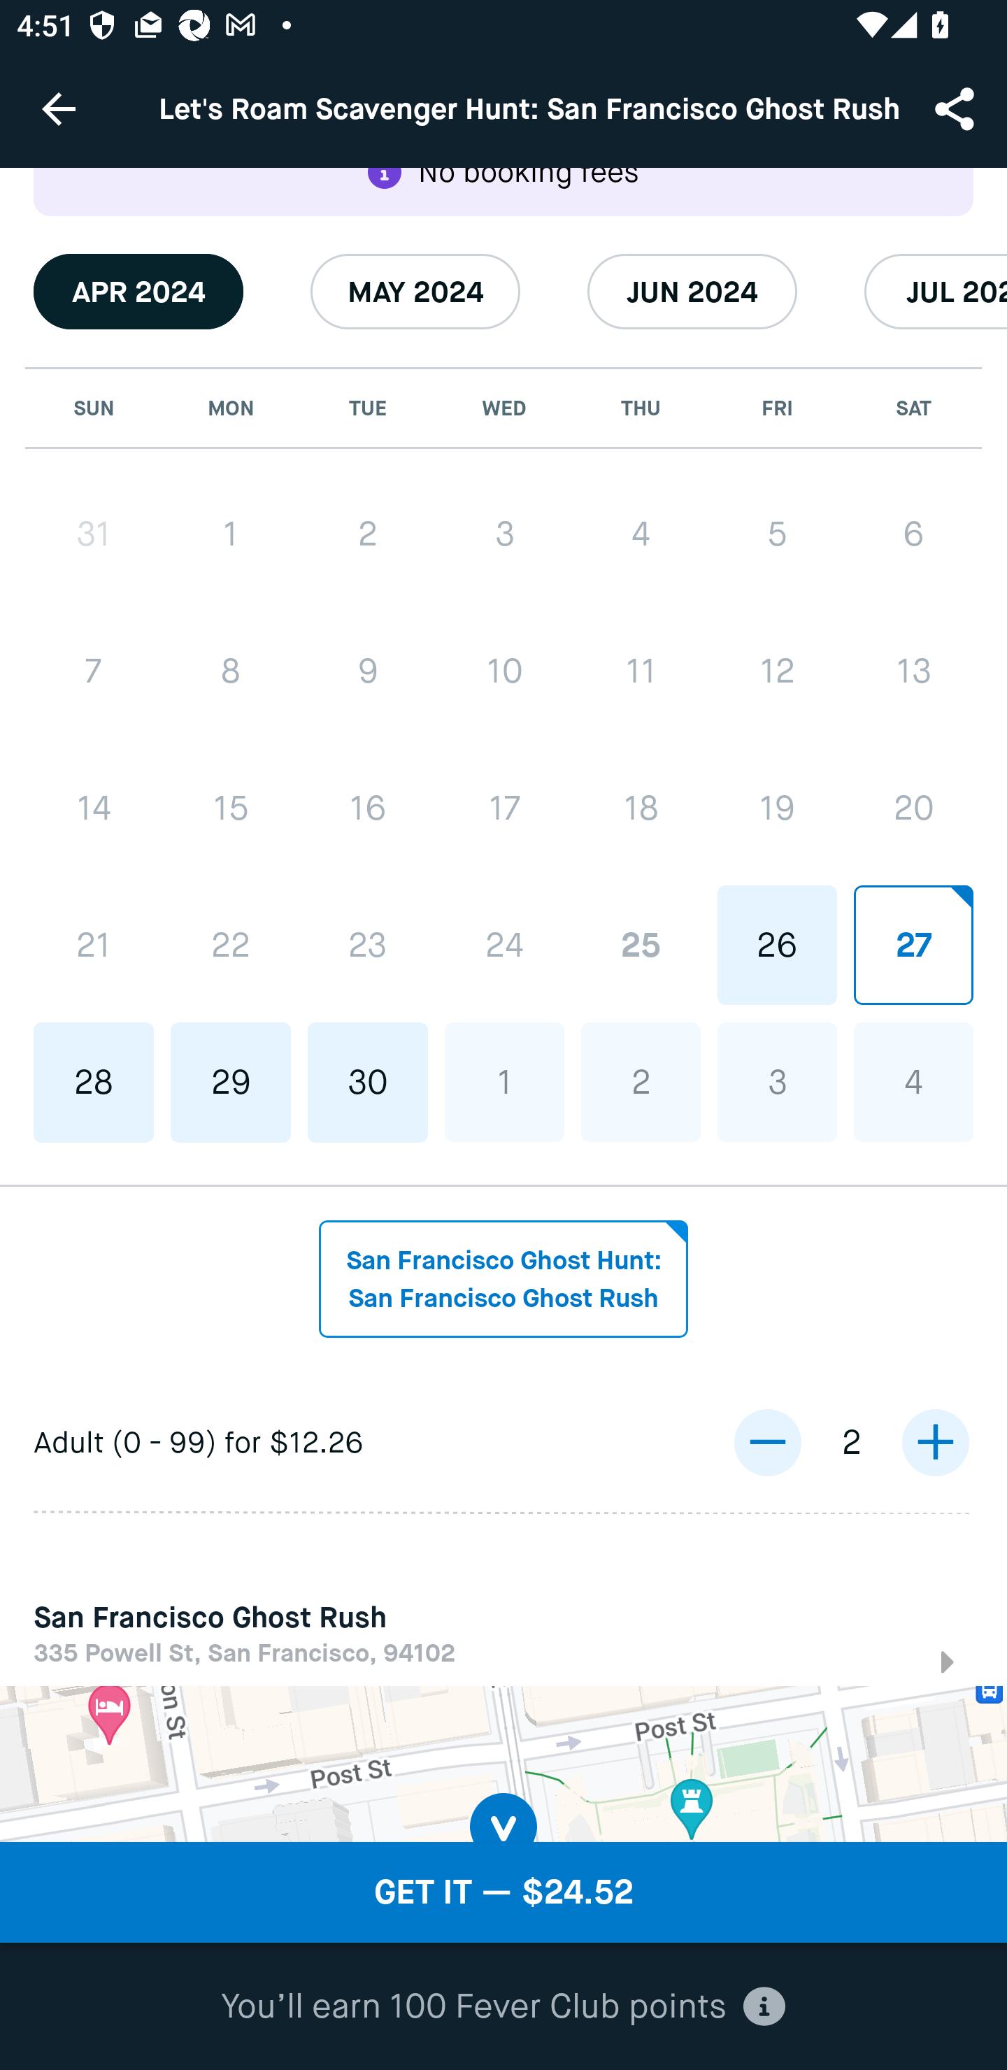  Describe the element at coordinates (368, 534) in the screenshot. I see `2` at that location.